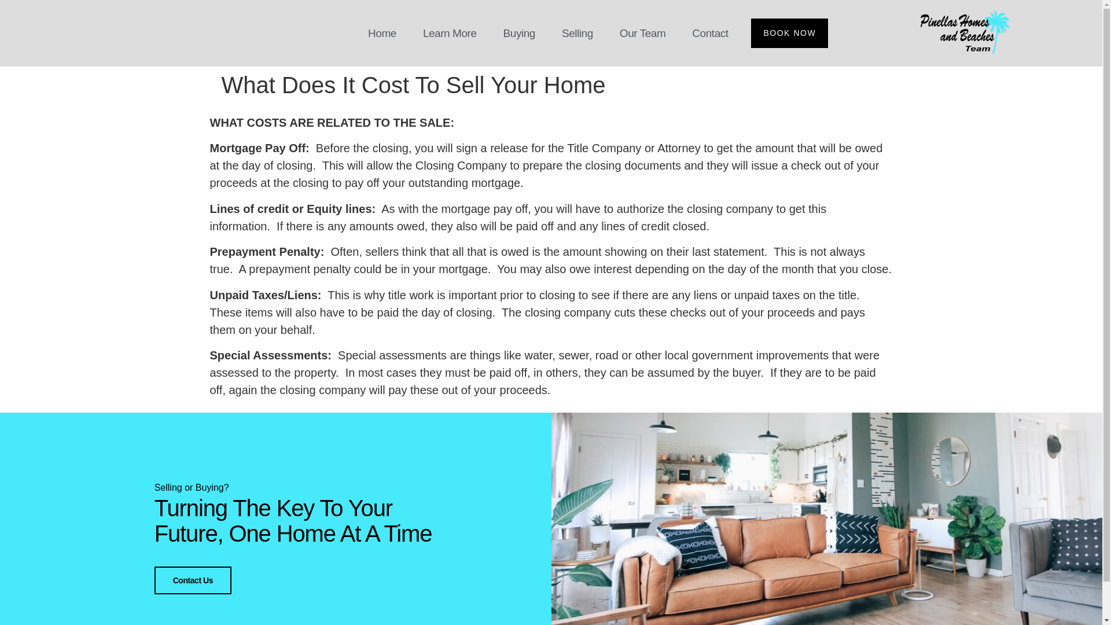 This screenshot has height=625, width=1111. What do you see at coordinates (519, 34) in the screenshot?
I see `Buying` at bounding box center [519, 34].